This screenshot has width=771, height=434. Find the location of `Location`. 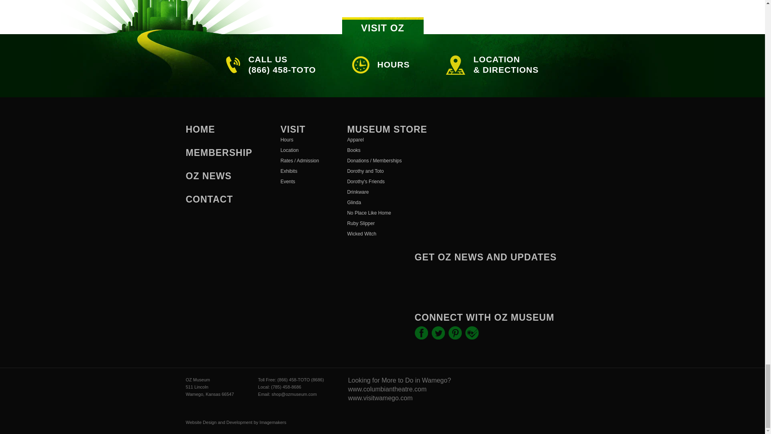

Location is located at coordinates (300, 150).